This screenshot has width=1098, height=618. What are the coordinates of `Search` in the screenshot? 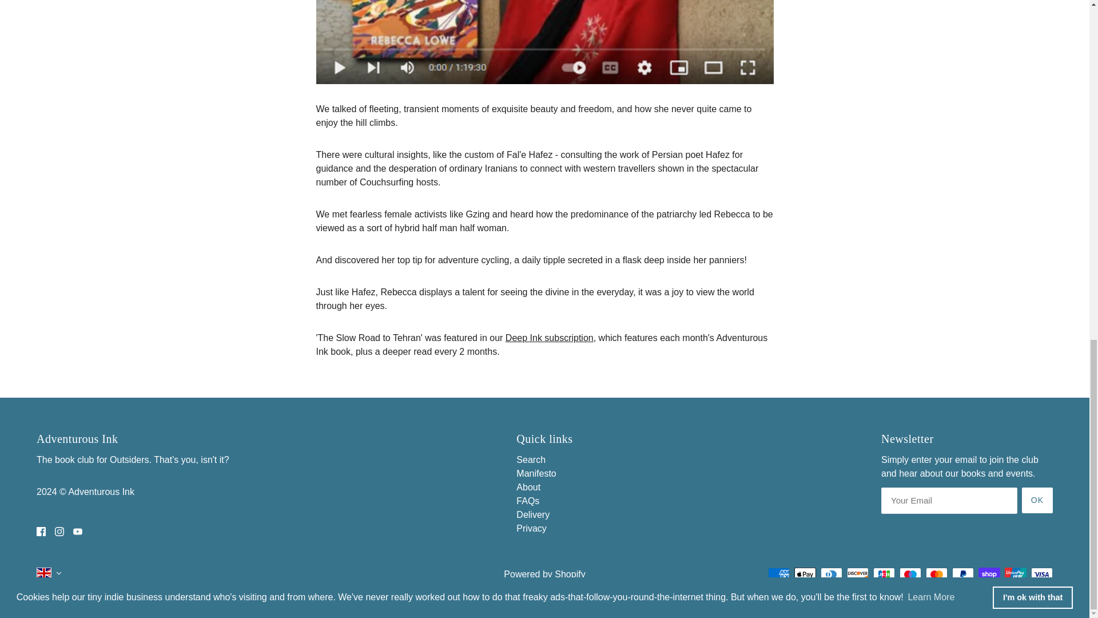 It's located at (531, 459).